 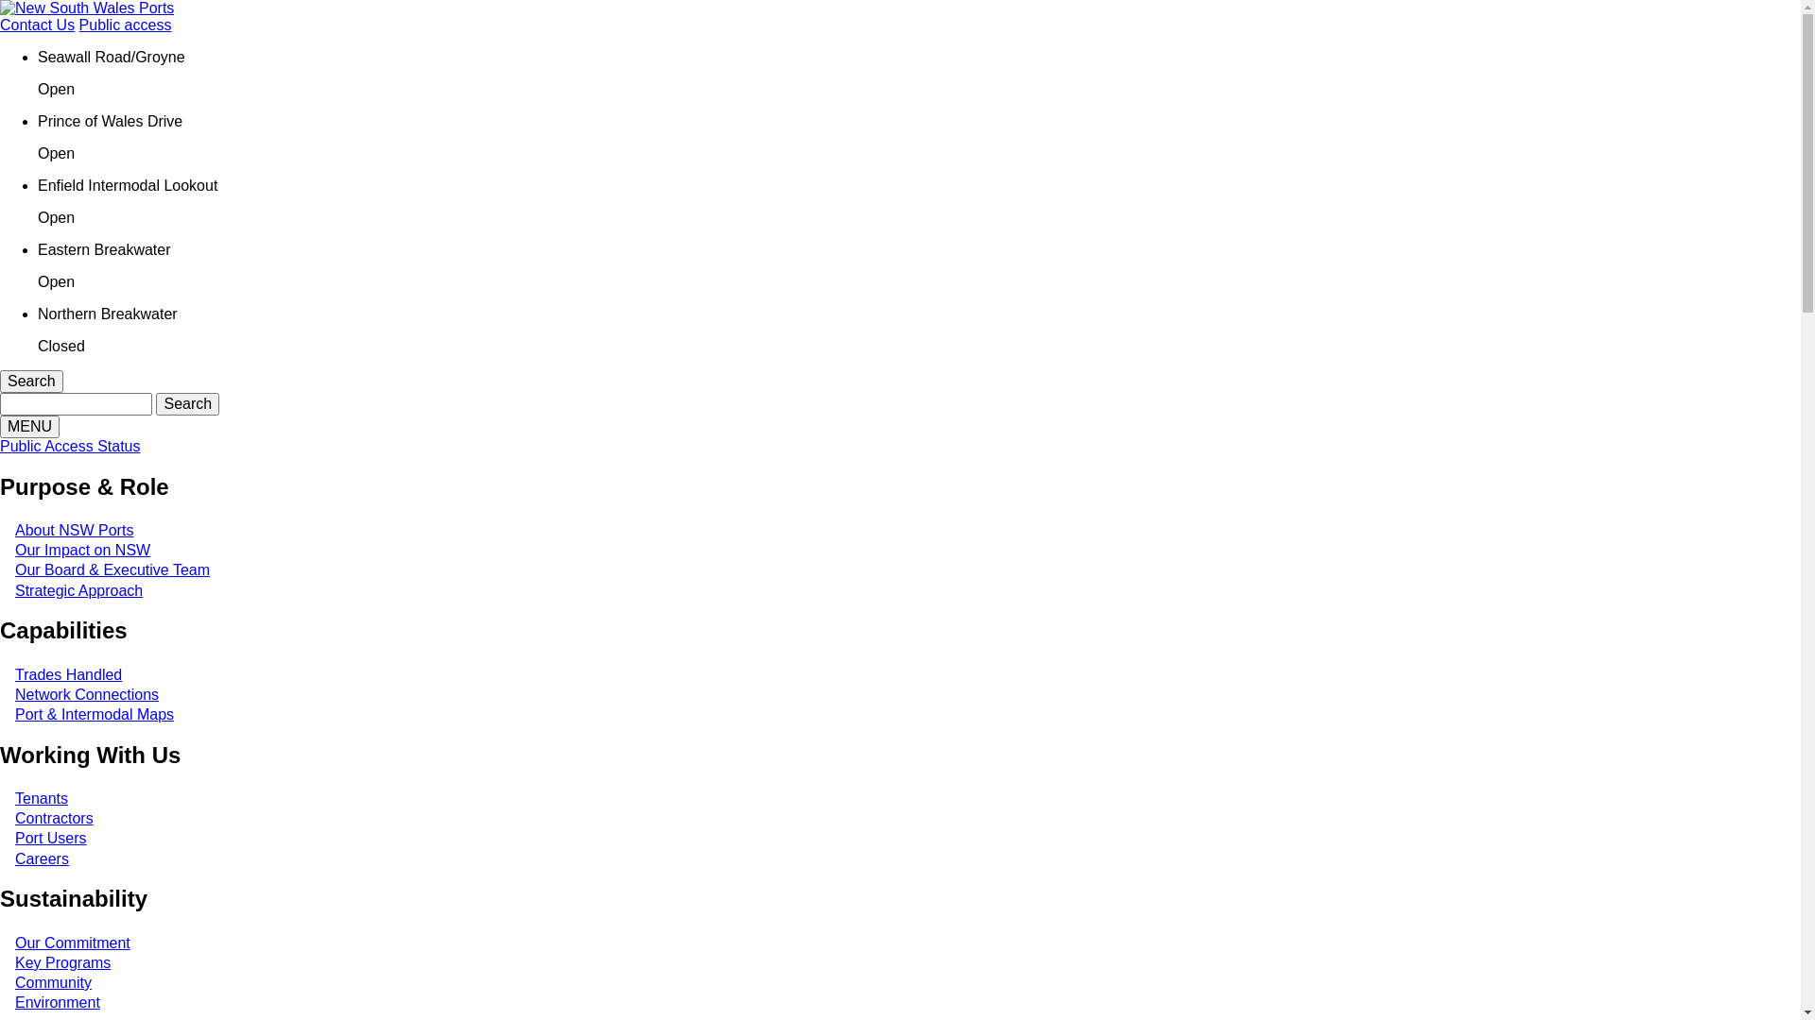 What do you see at coordinates (187, 404) in the screenshot?
I see `Search` at bounding box center [187, 404].